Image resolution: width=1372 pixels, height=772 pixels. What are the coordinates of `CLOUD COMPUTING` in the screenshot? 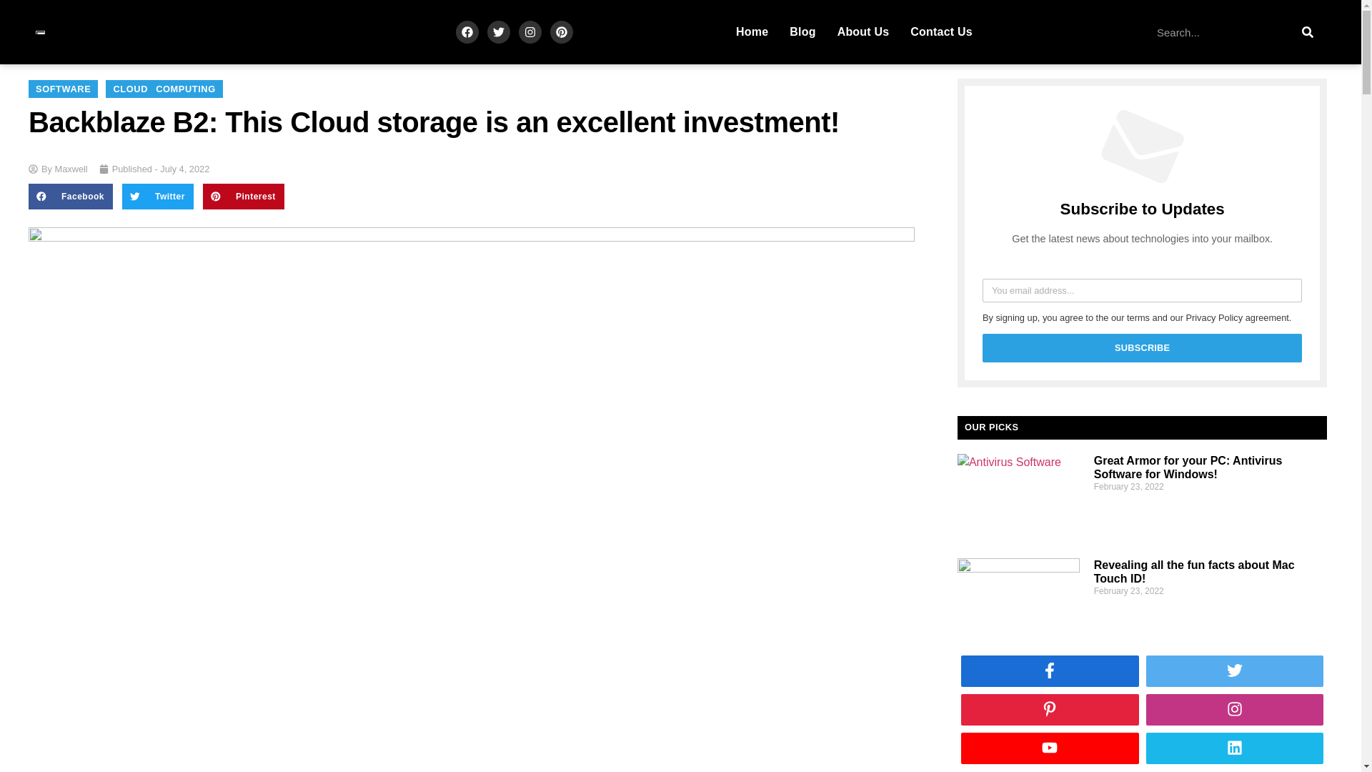 It's located at (164, 89).